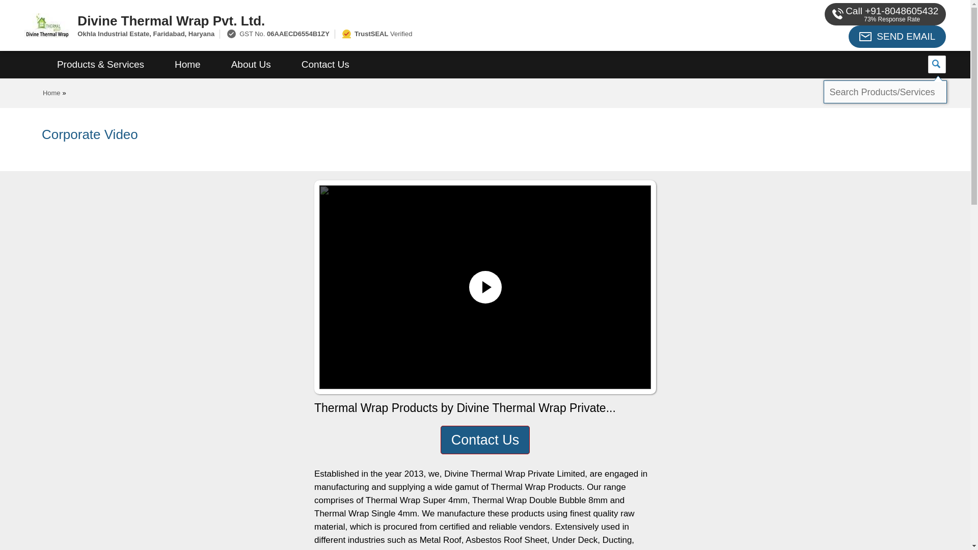  Describe the element at coordinates (325, 65) in the screenshot. I see `Contact Us` at that location.